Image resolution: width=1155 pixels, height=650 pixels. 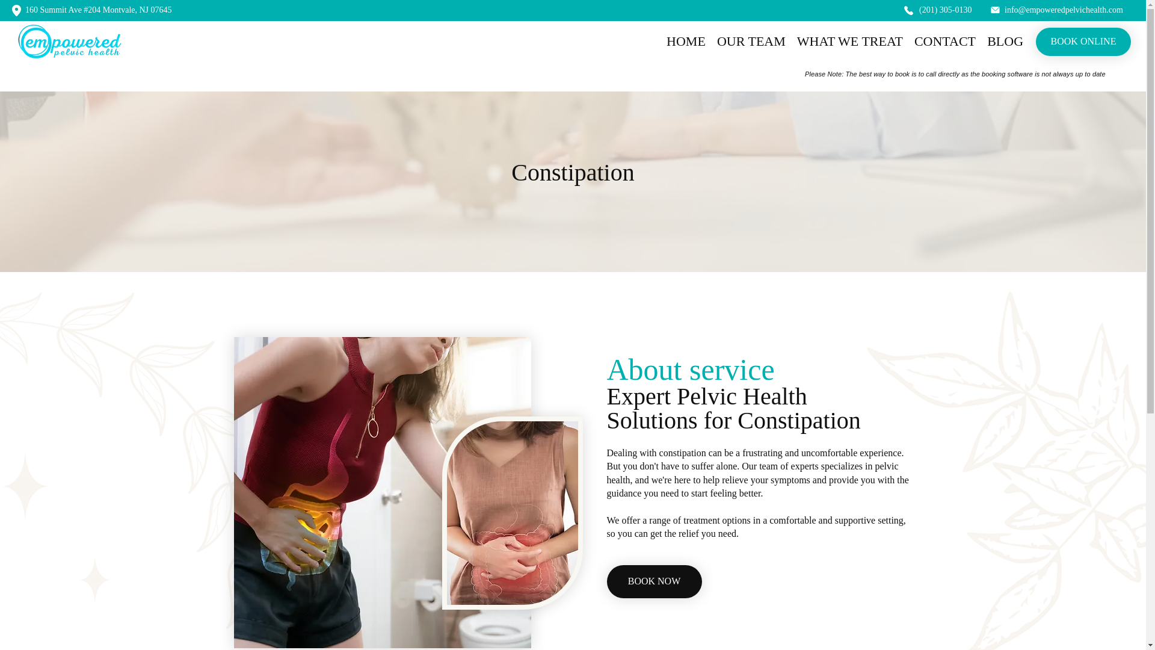 What do you see at coordinates (682, 41) in the screenshot?
I see `HOME` at bounding box center [682, 41].